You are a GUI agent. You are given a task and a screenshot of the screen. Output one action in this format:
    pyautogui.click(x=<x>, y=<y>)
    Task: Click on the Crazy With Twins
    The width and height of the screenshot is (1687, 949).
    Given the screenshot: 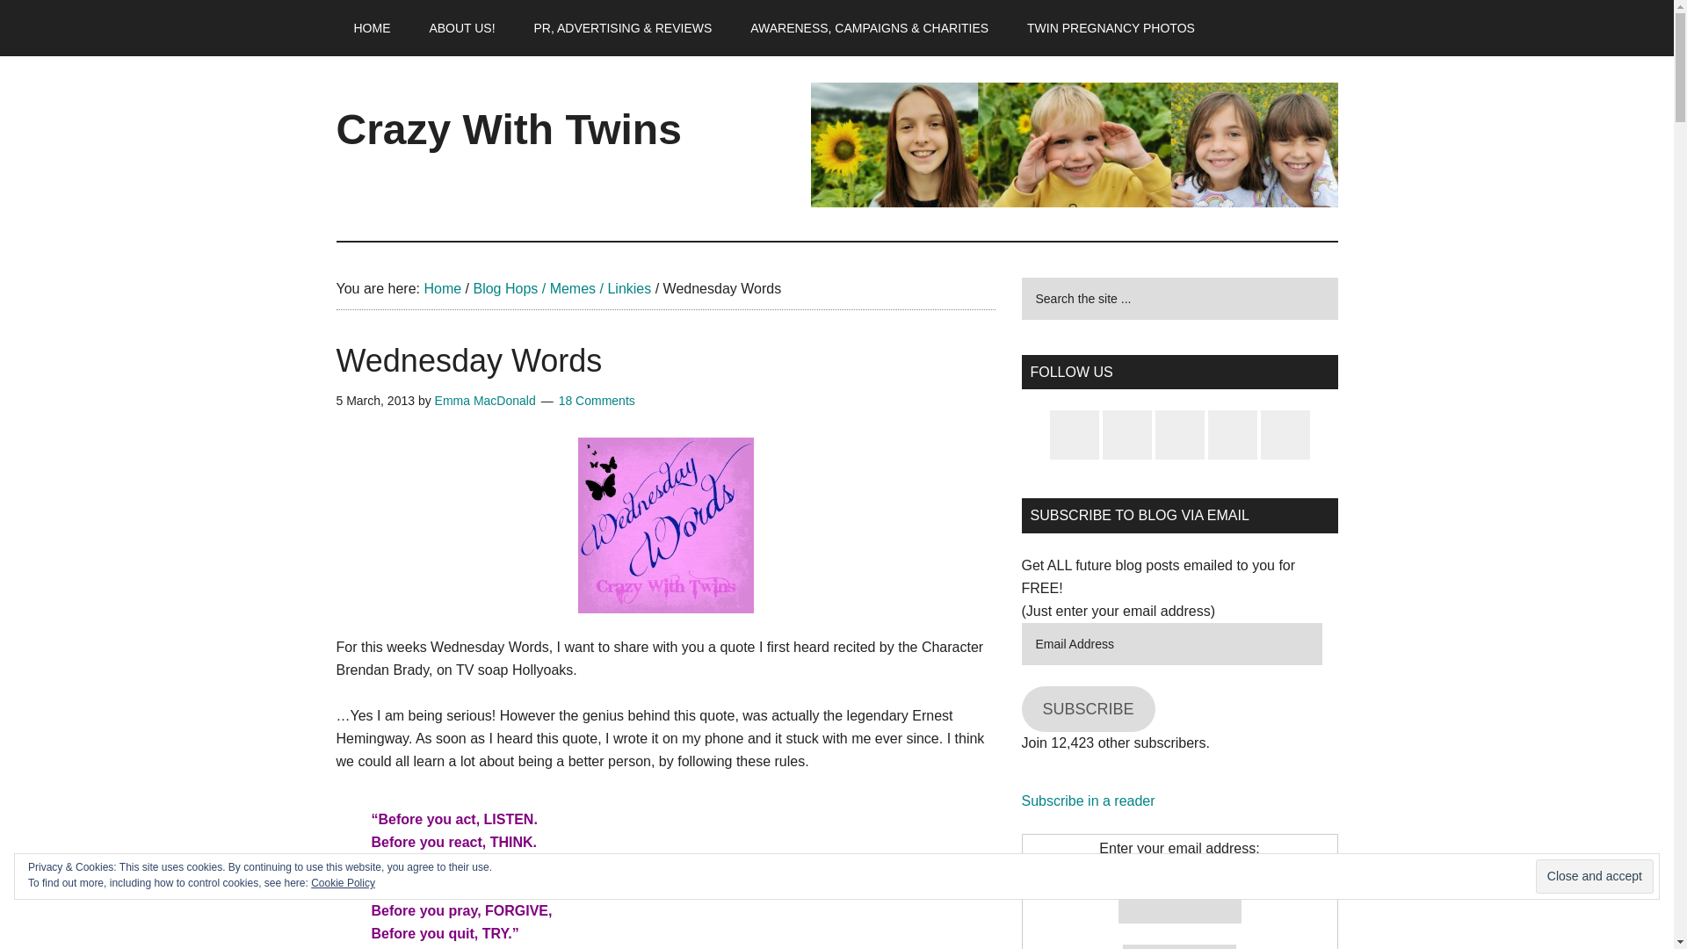 What is the action you would take?
    pyautogui.click(x=508, y=128)
    